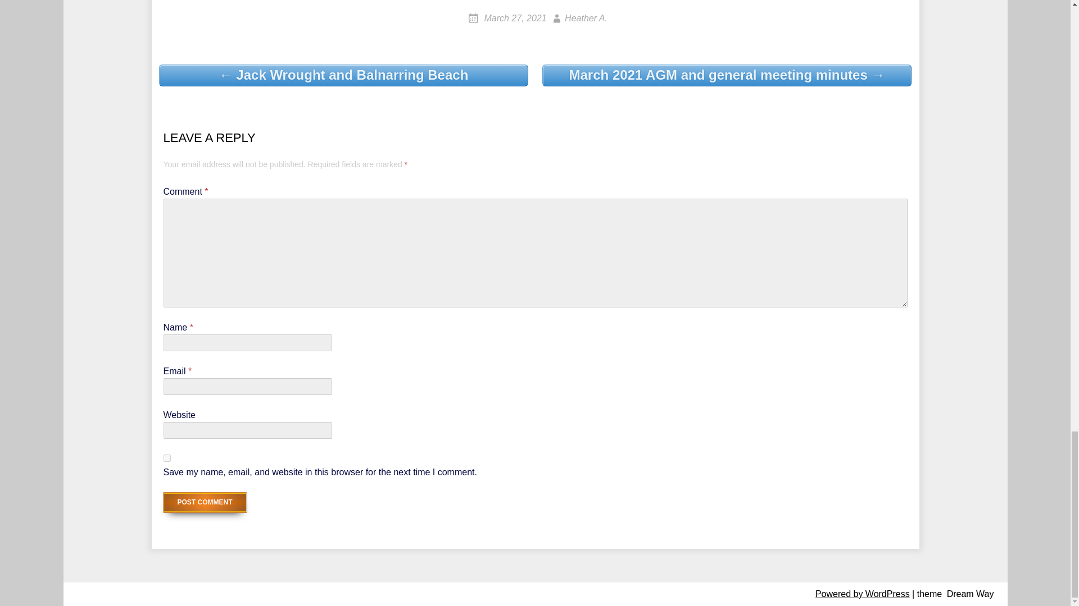 The height and width of the screenshot is (606, 1079). I want to click on Heather A., so click(578, 18).